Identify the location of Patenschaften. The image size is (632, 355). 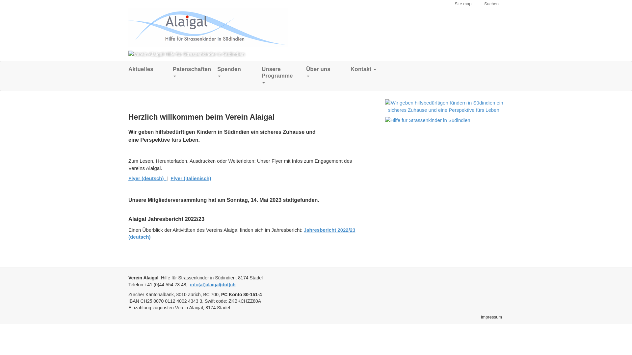
(195, 73).